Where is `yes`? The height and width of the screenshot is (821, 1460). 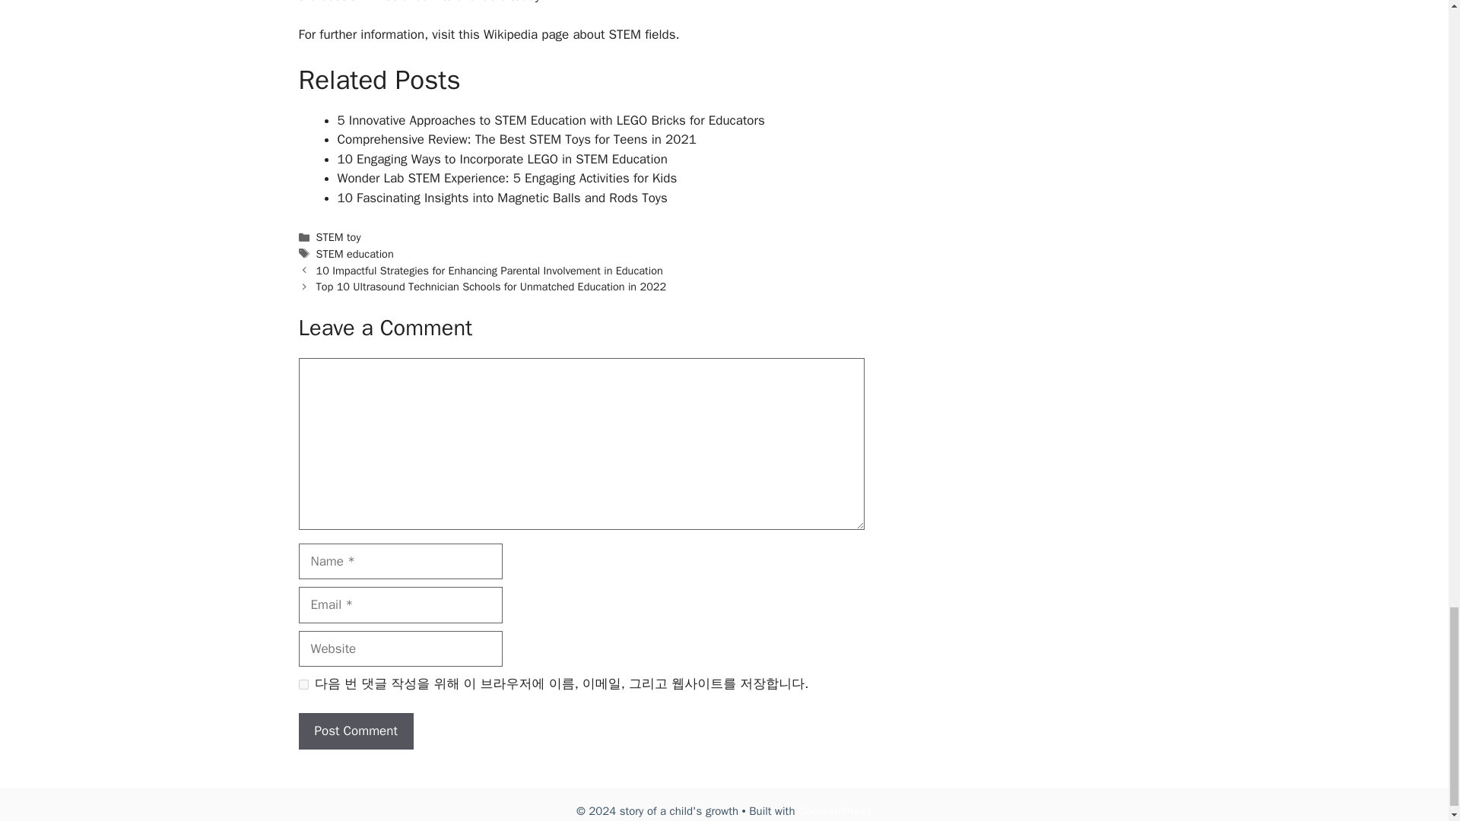 yes is located at coordinates (303, 684).